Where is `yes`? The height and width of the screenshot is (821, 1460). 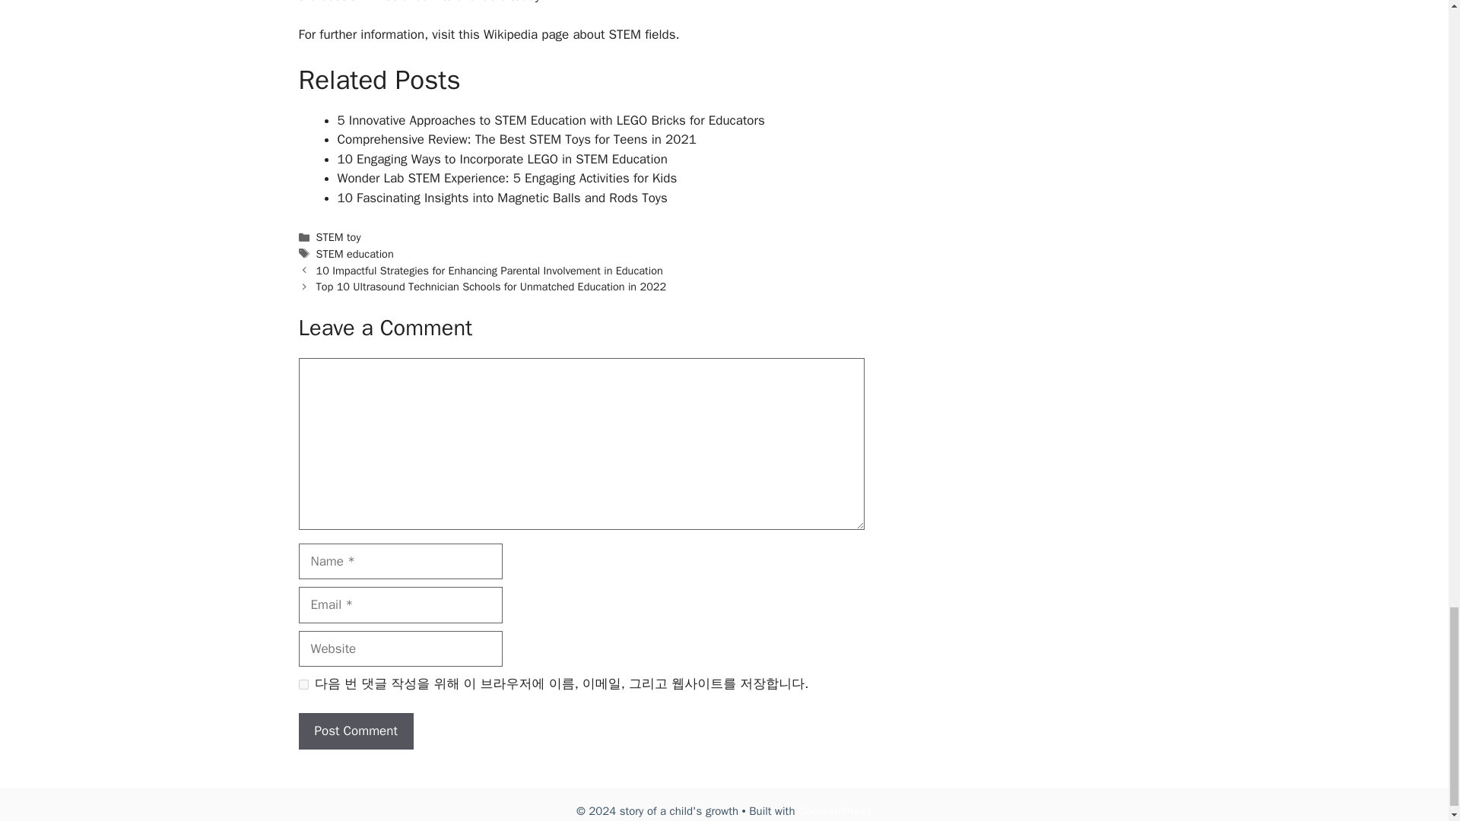 yes is located at coordinates (303, 684).